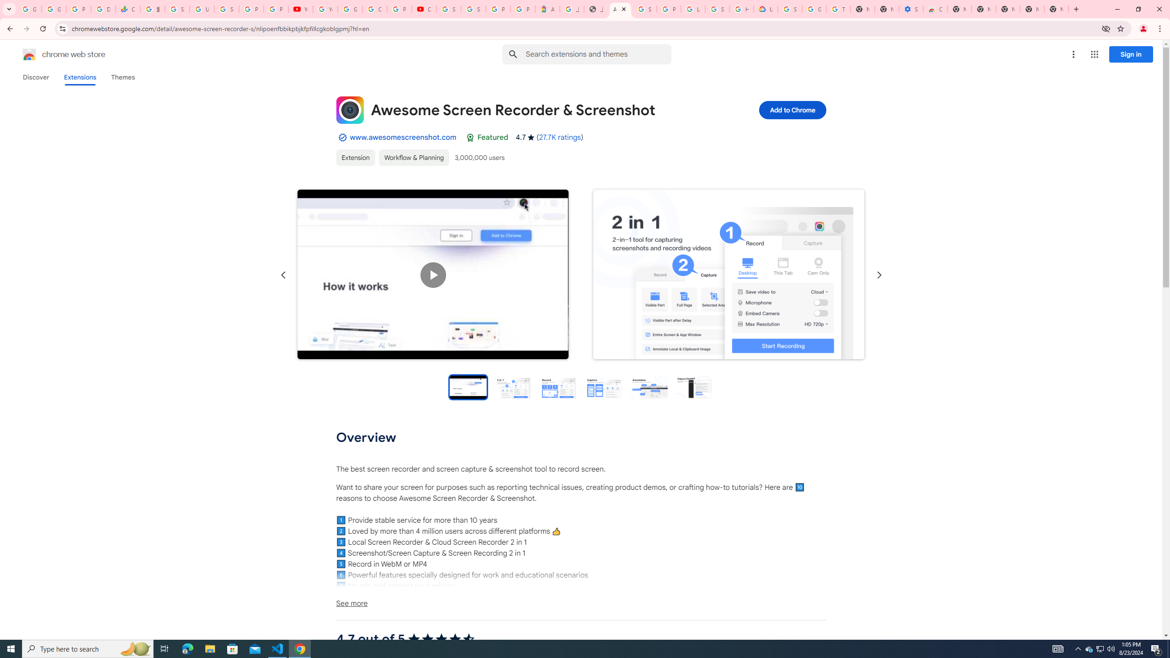 The height and width of the screenshot is (658, 1170). Describe the element at coordinates (127, 9) in the screenshot. I see `Currencies - Google Finance` at that location.